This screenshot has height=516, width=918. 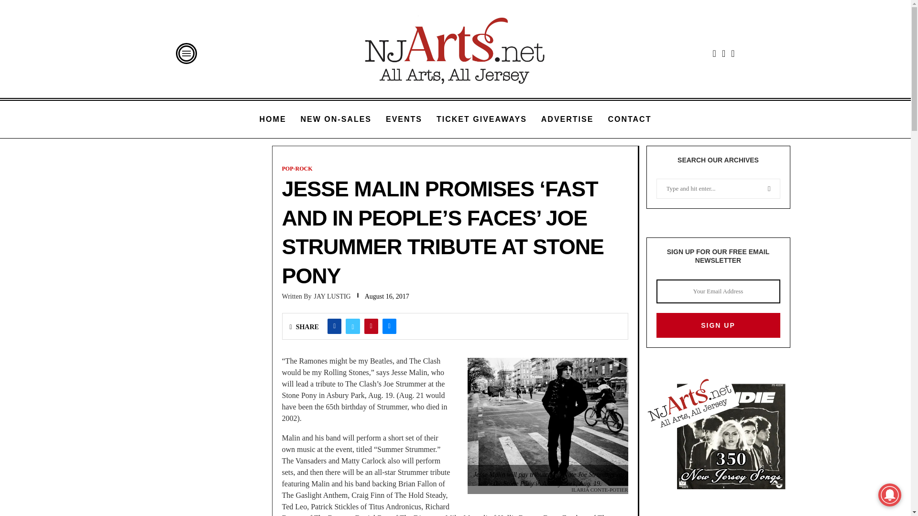 What do you see at coordinates (629, 119) in the screenshot?
I see `CONTACT` at bounding box center [629, 119].